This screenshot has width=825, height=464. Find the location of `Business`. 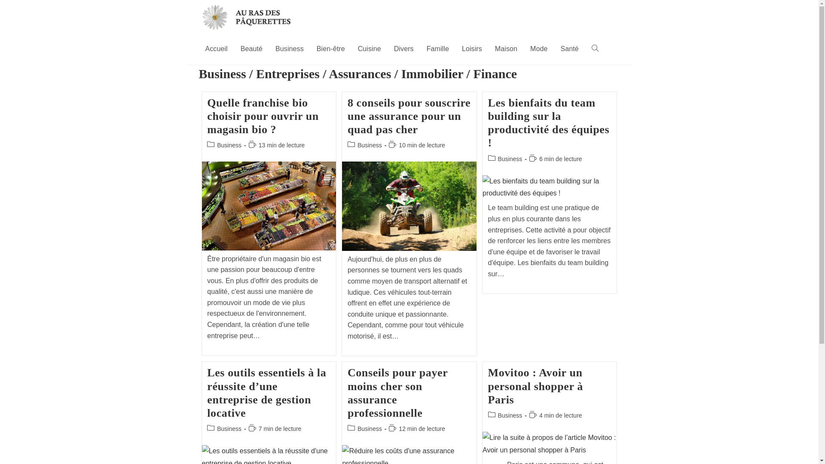

Business is located at coordinates (290, 49).